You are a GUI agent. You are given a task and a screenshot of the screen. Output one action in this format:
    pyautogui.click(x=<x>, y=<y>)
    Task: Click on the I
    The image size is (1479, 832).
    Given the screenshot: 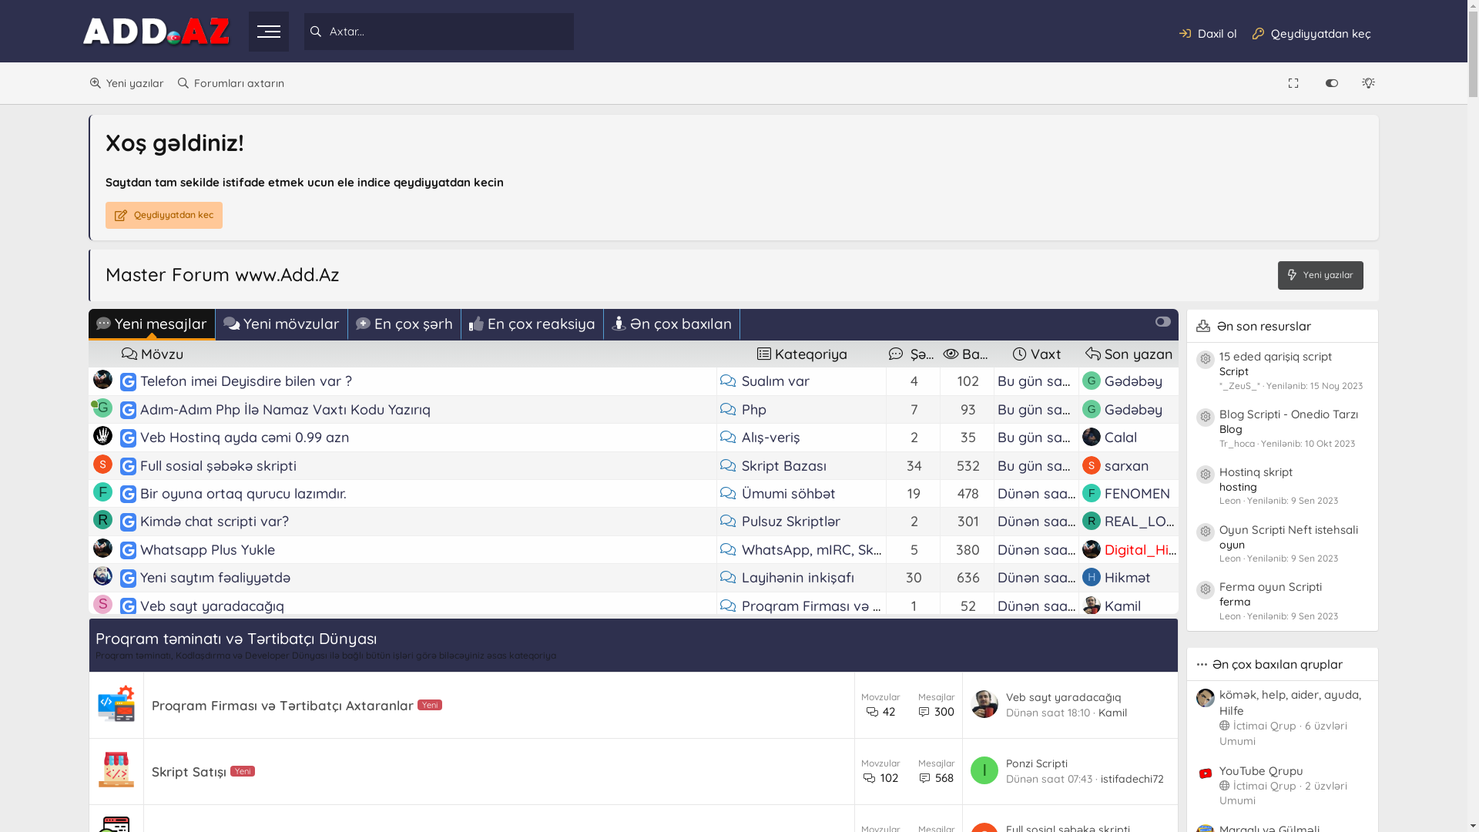 What is the action you would take?
    pyautogui.click(x=103, y=744)
    